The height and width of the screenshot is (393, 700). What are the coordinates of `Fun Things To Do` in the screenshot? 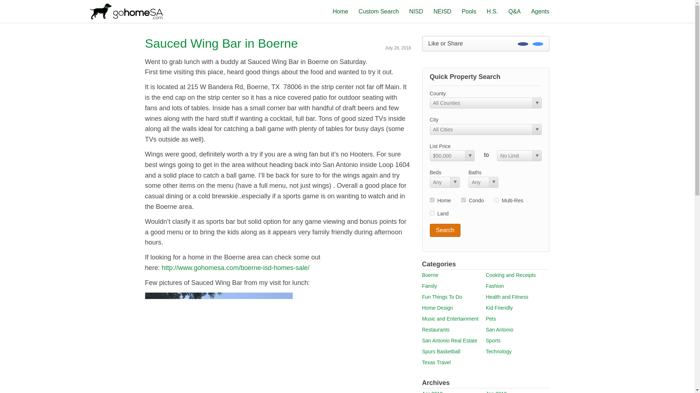 It's located at (442, 297).